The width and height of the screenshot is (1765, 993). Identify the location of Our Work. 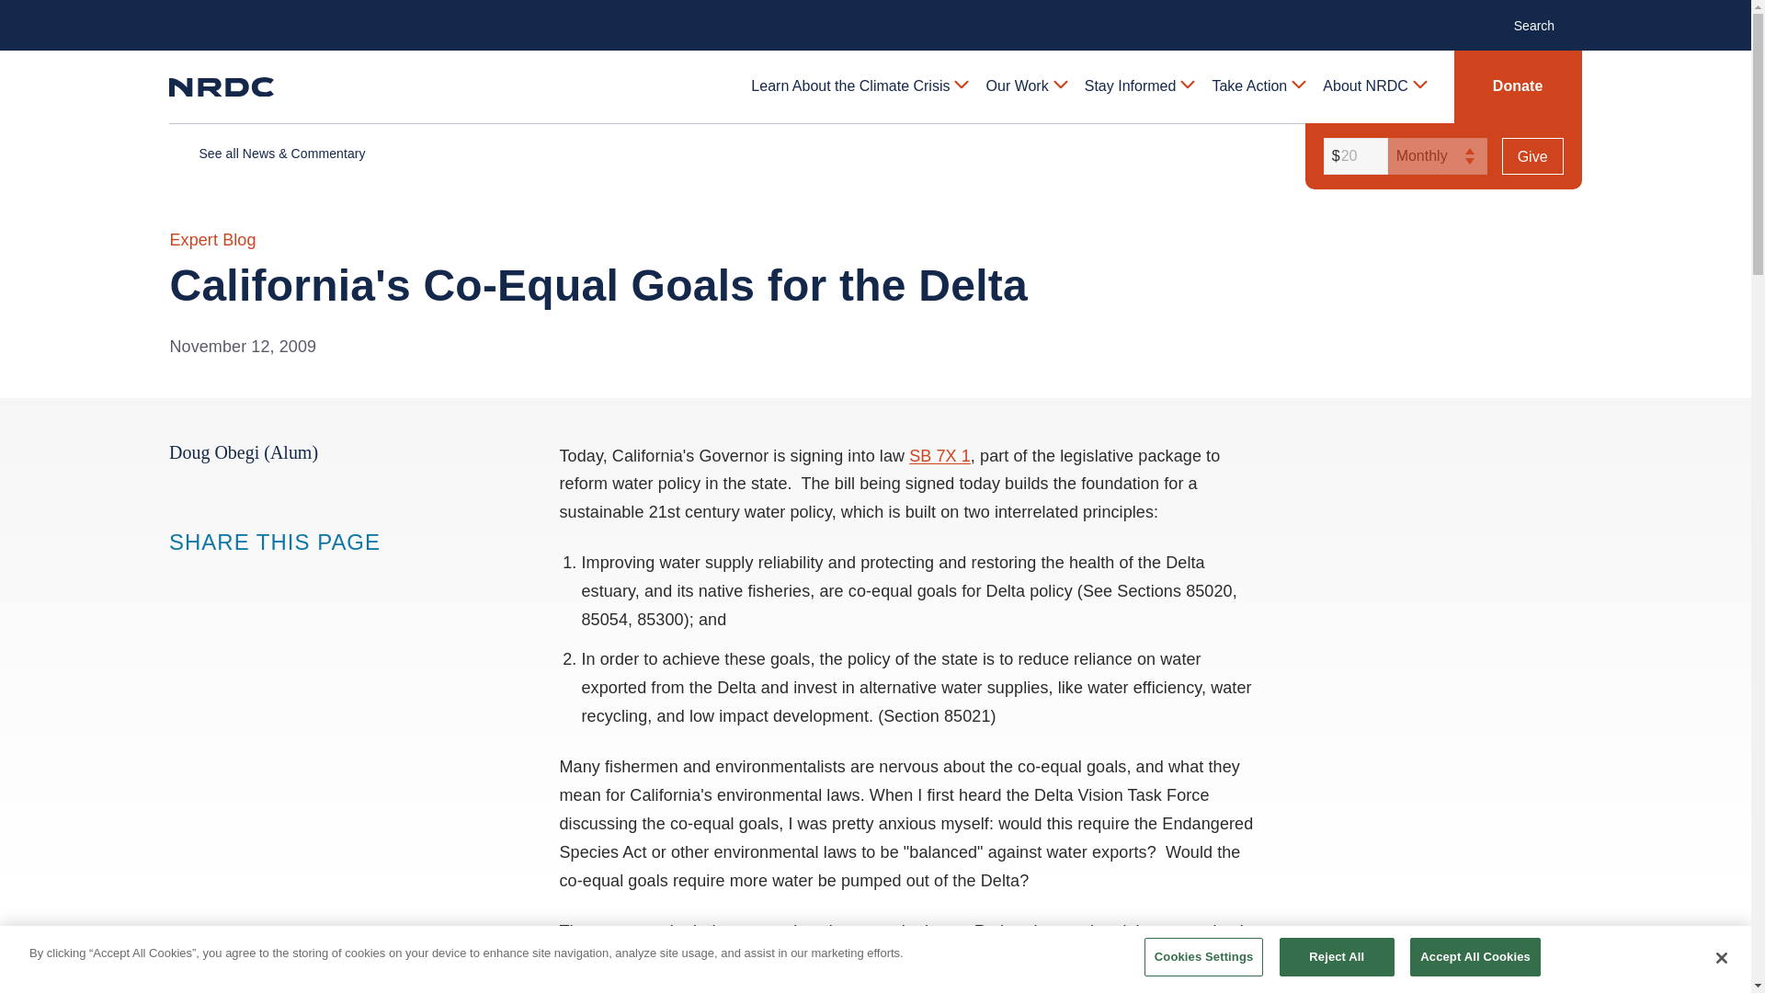
(1026, 86).